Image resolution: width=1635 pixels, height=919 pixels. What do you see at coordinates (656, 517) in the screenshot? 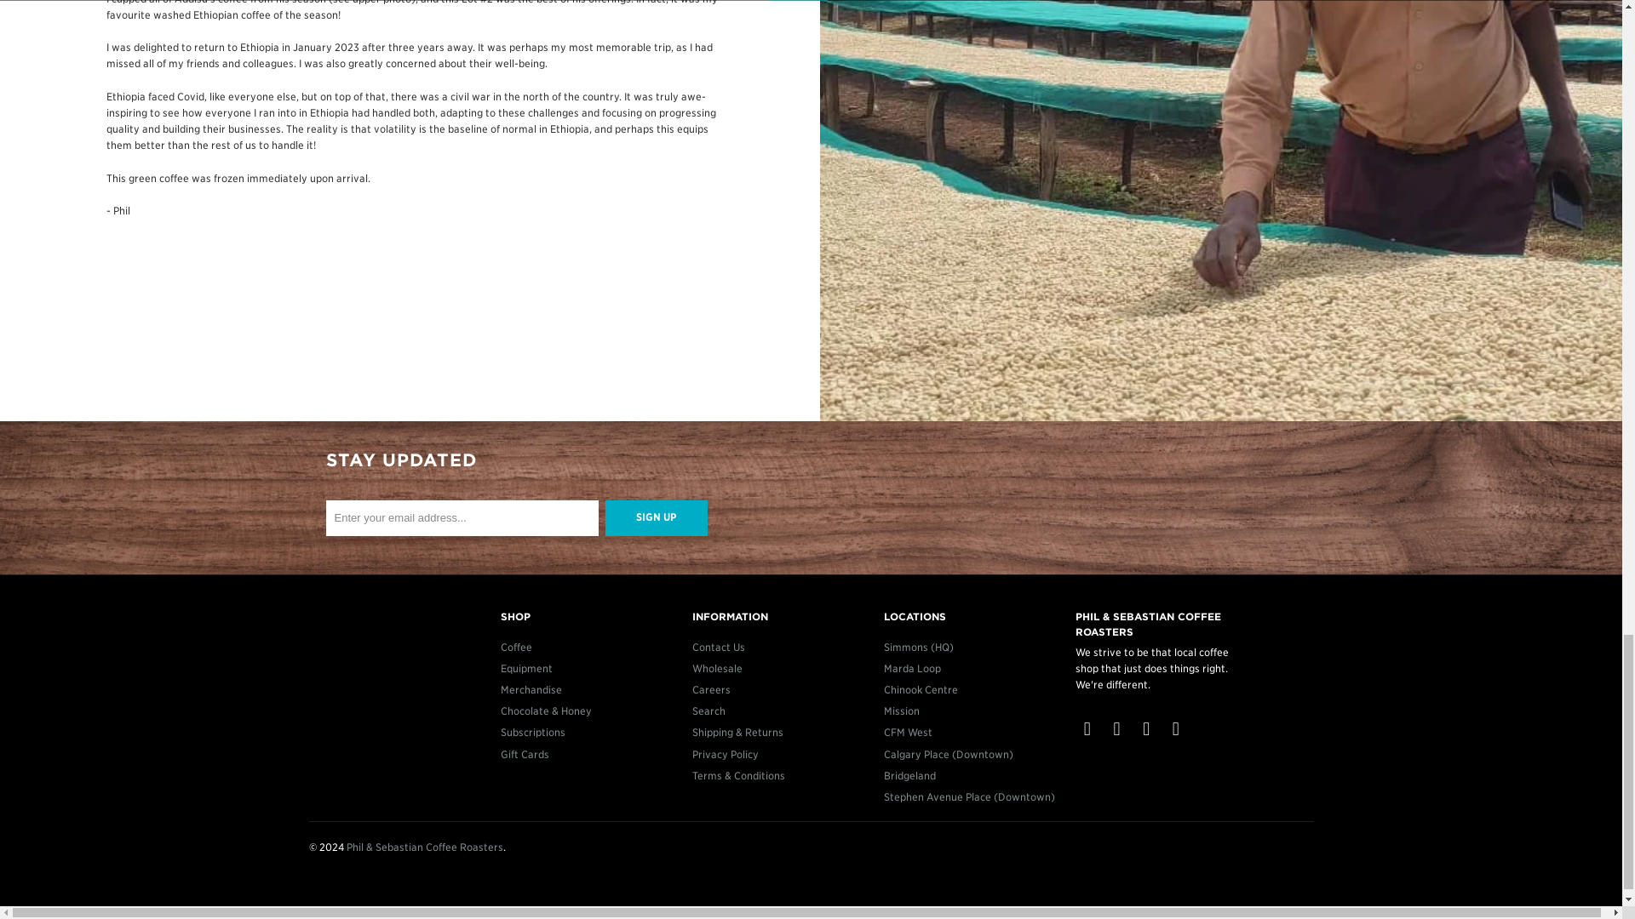
I see `Sign Up` at bounding box center [656, 517].